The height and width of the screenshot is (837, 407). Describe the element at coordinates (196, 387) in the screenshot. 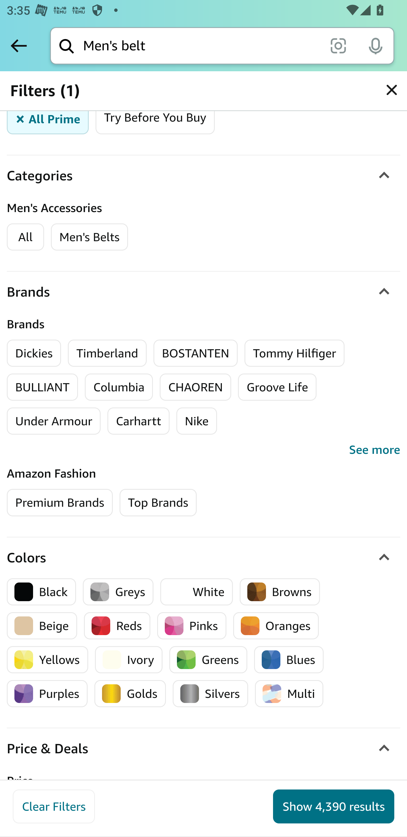

I see `CHAOREN` at that location.